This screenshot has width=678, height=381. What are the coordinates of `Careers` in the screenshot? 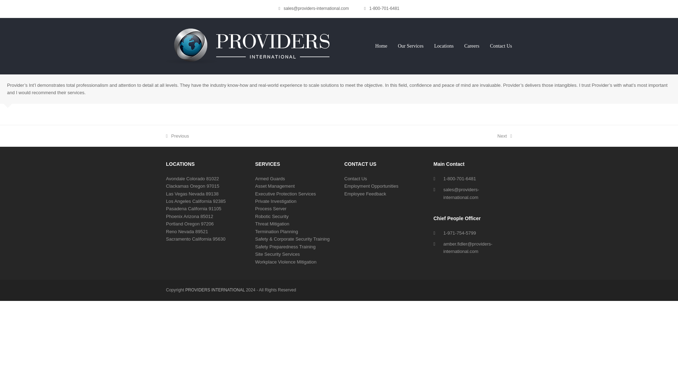 It's located at (505, 136).